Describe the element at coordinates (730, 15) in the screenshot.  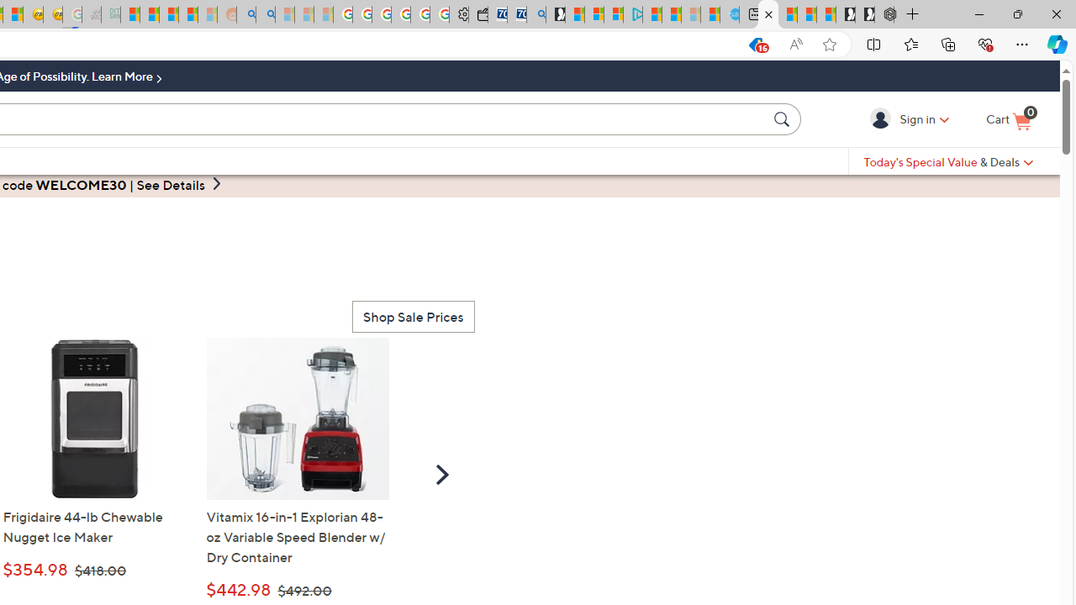
I see `Home | Sky Blue Bikes - Sky Blue Bikes` at that location.